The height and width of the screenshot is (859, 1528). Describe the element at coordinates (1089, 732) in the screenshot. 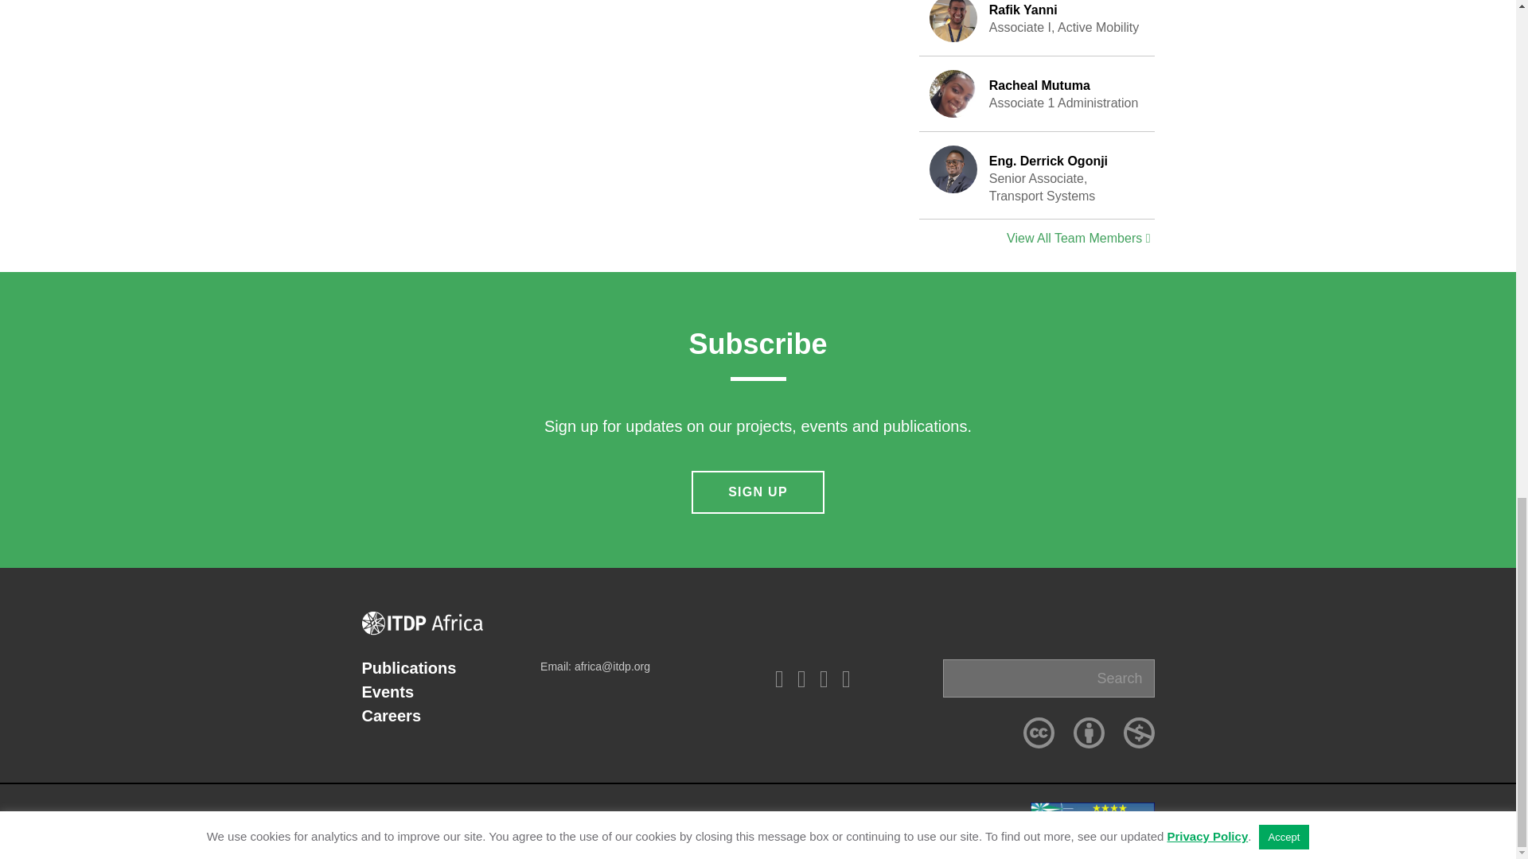

I see `man` at that location.